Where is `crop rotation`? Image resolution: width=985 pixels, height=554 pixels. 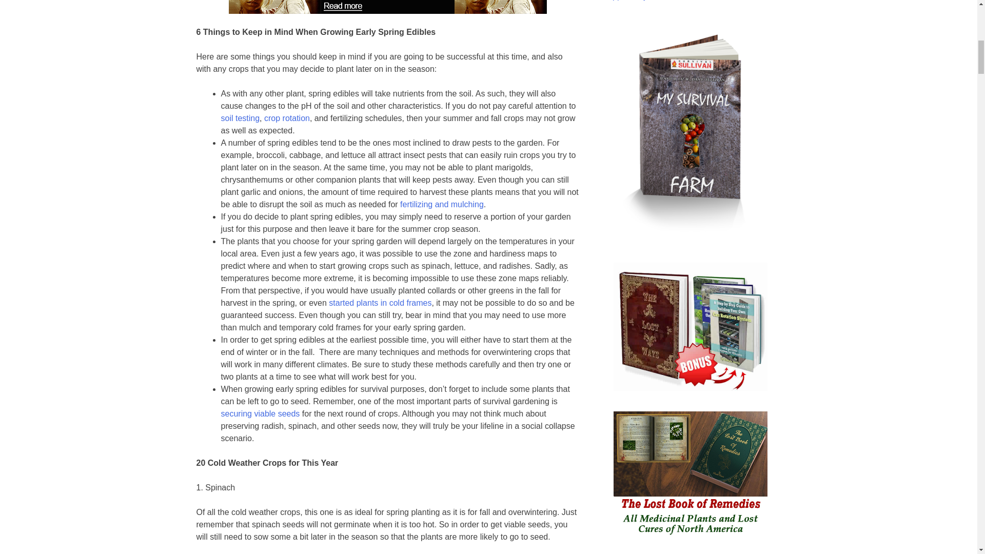
crop rotation is located at coordinates (287, 118).